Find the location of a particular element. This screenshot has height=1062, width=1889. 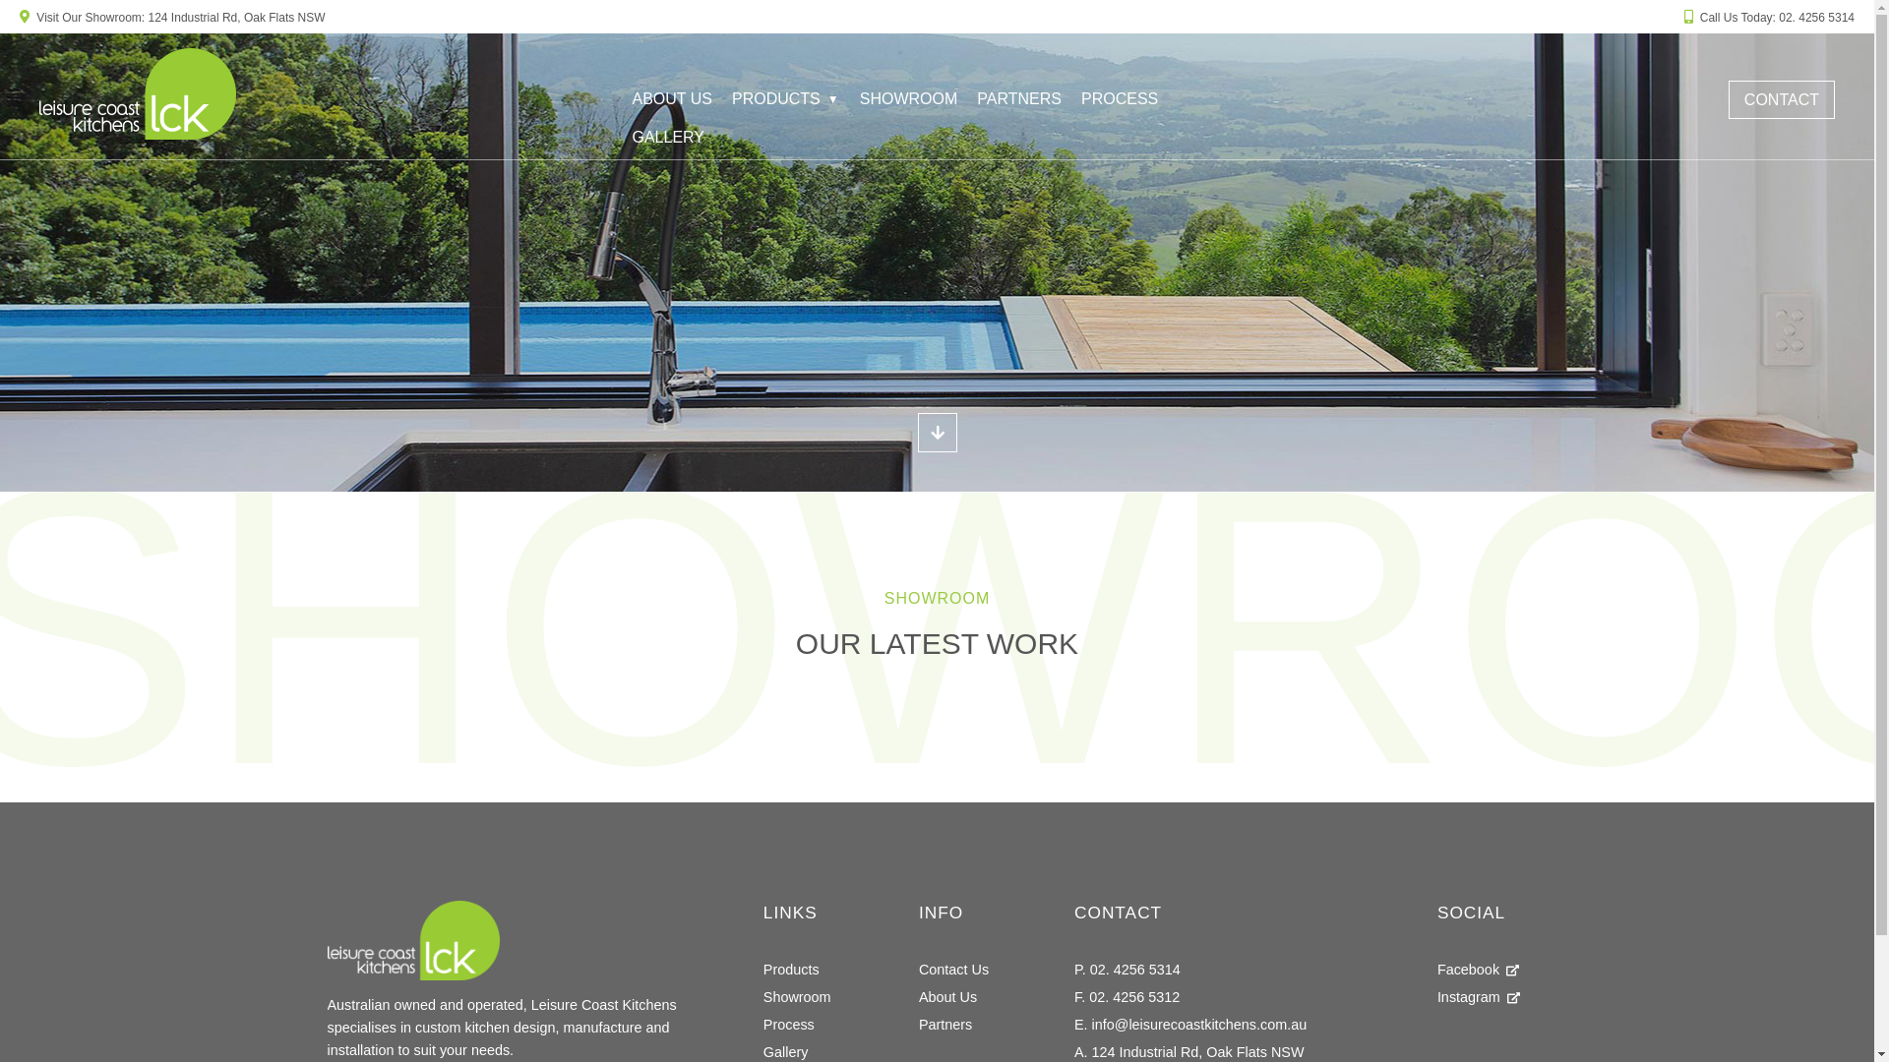

About Us is located at coordinates (948, 997).